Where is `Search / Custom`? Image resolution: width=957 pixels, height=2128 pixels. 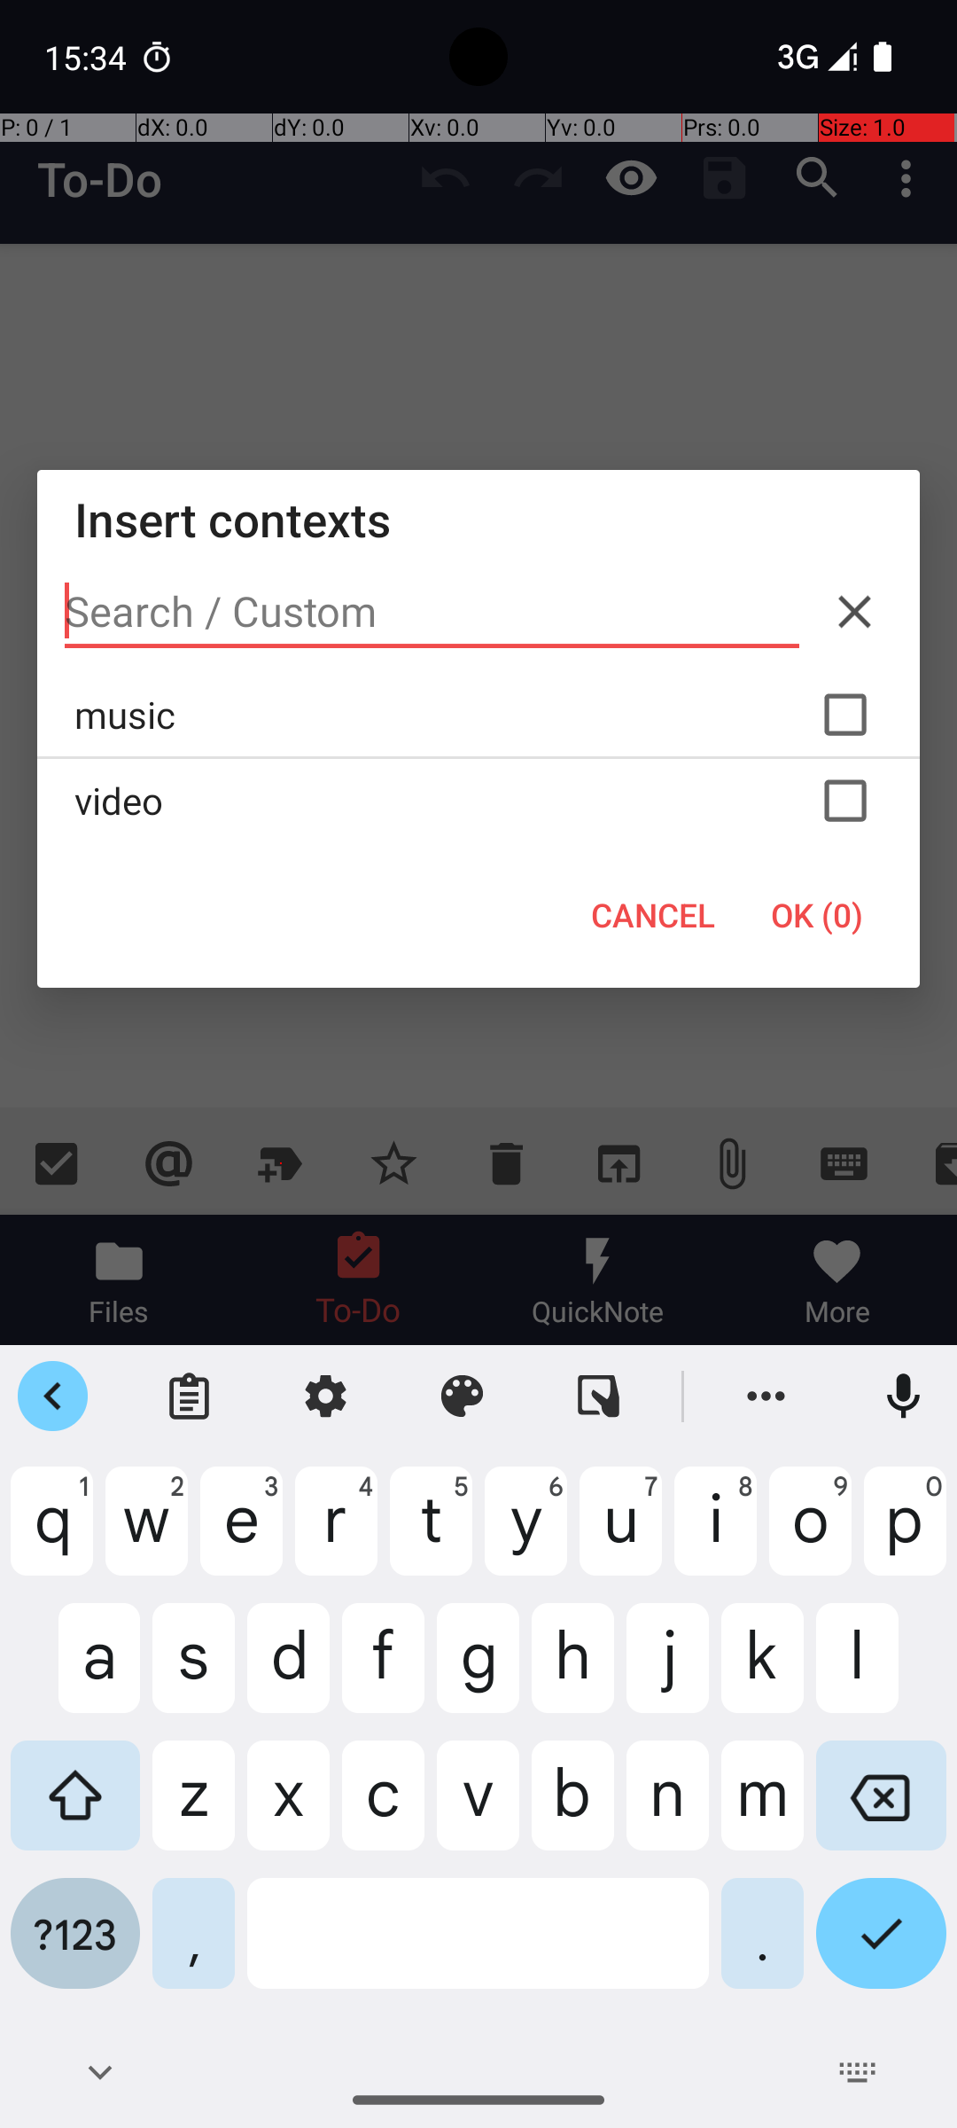
Search / Custom is located at coordinates (432, 612).